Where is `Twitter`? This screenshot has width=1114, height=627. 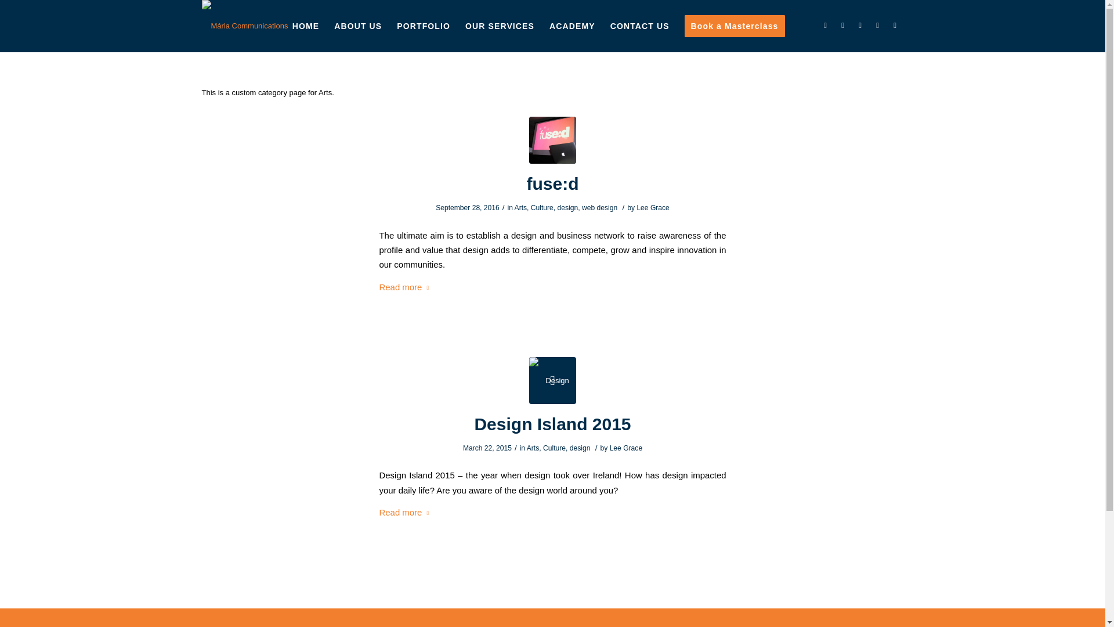
Twitter is located at coordinates (877, 26).